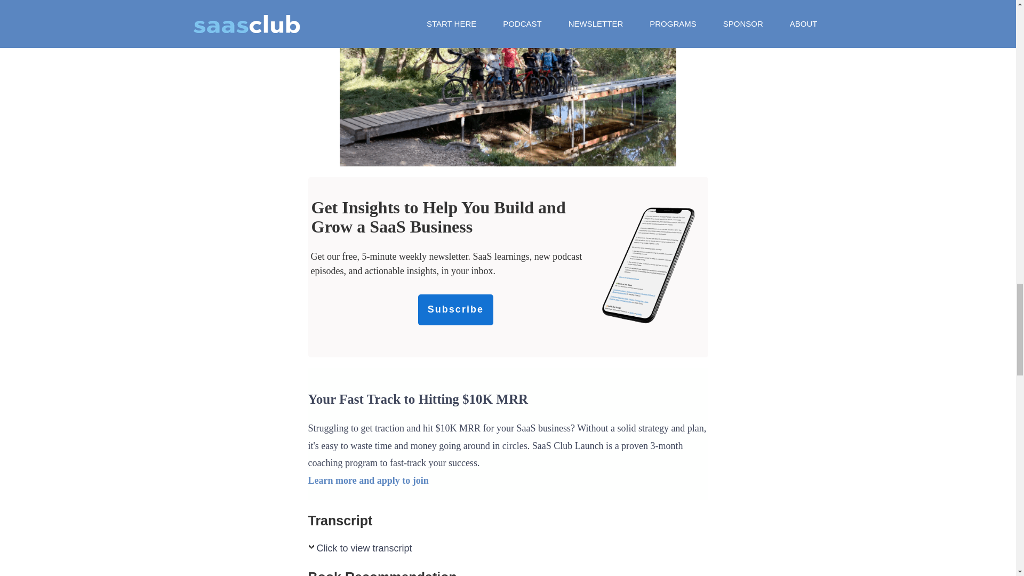  Describe the element at coordinates (455, 309) in the screenshot. I see `Subscribe` at that location.